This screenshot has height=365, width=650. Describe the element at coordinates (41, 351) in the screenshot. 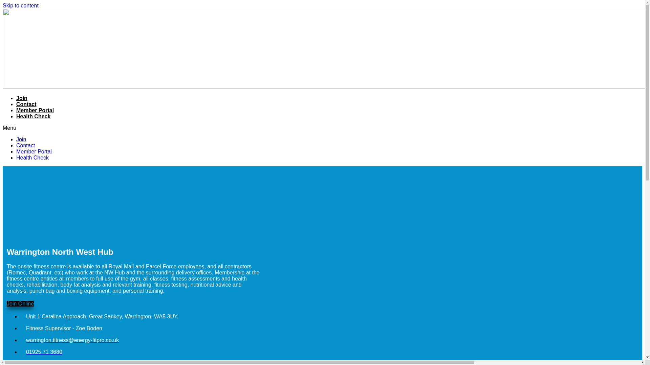

I see `01925 71 3680` at that location.